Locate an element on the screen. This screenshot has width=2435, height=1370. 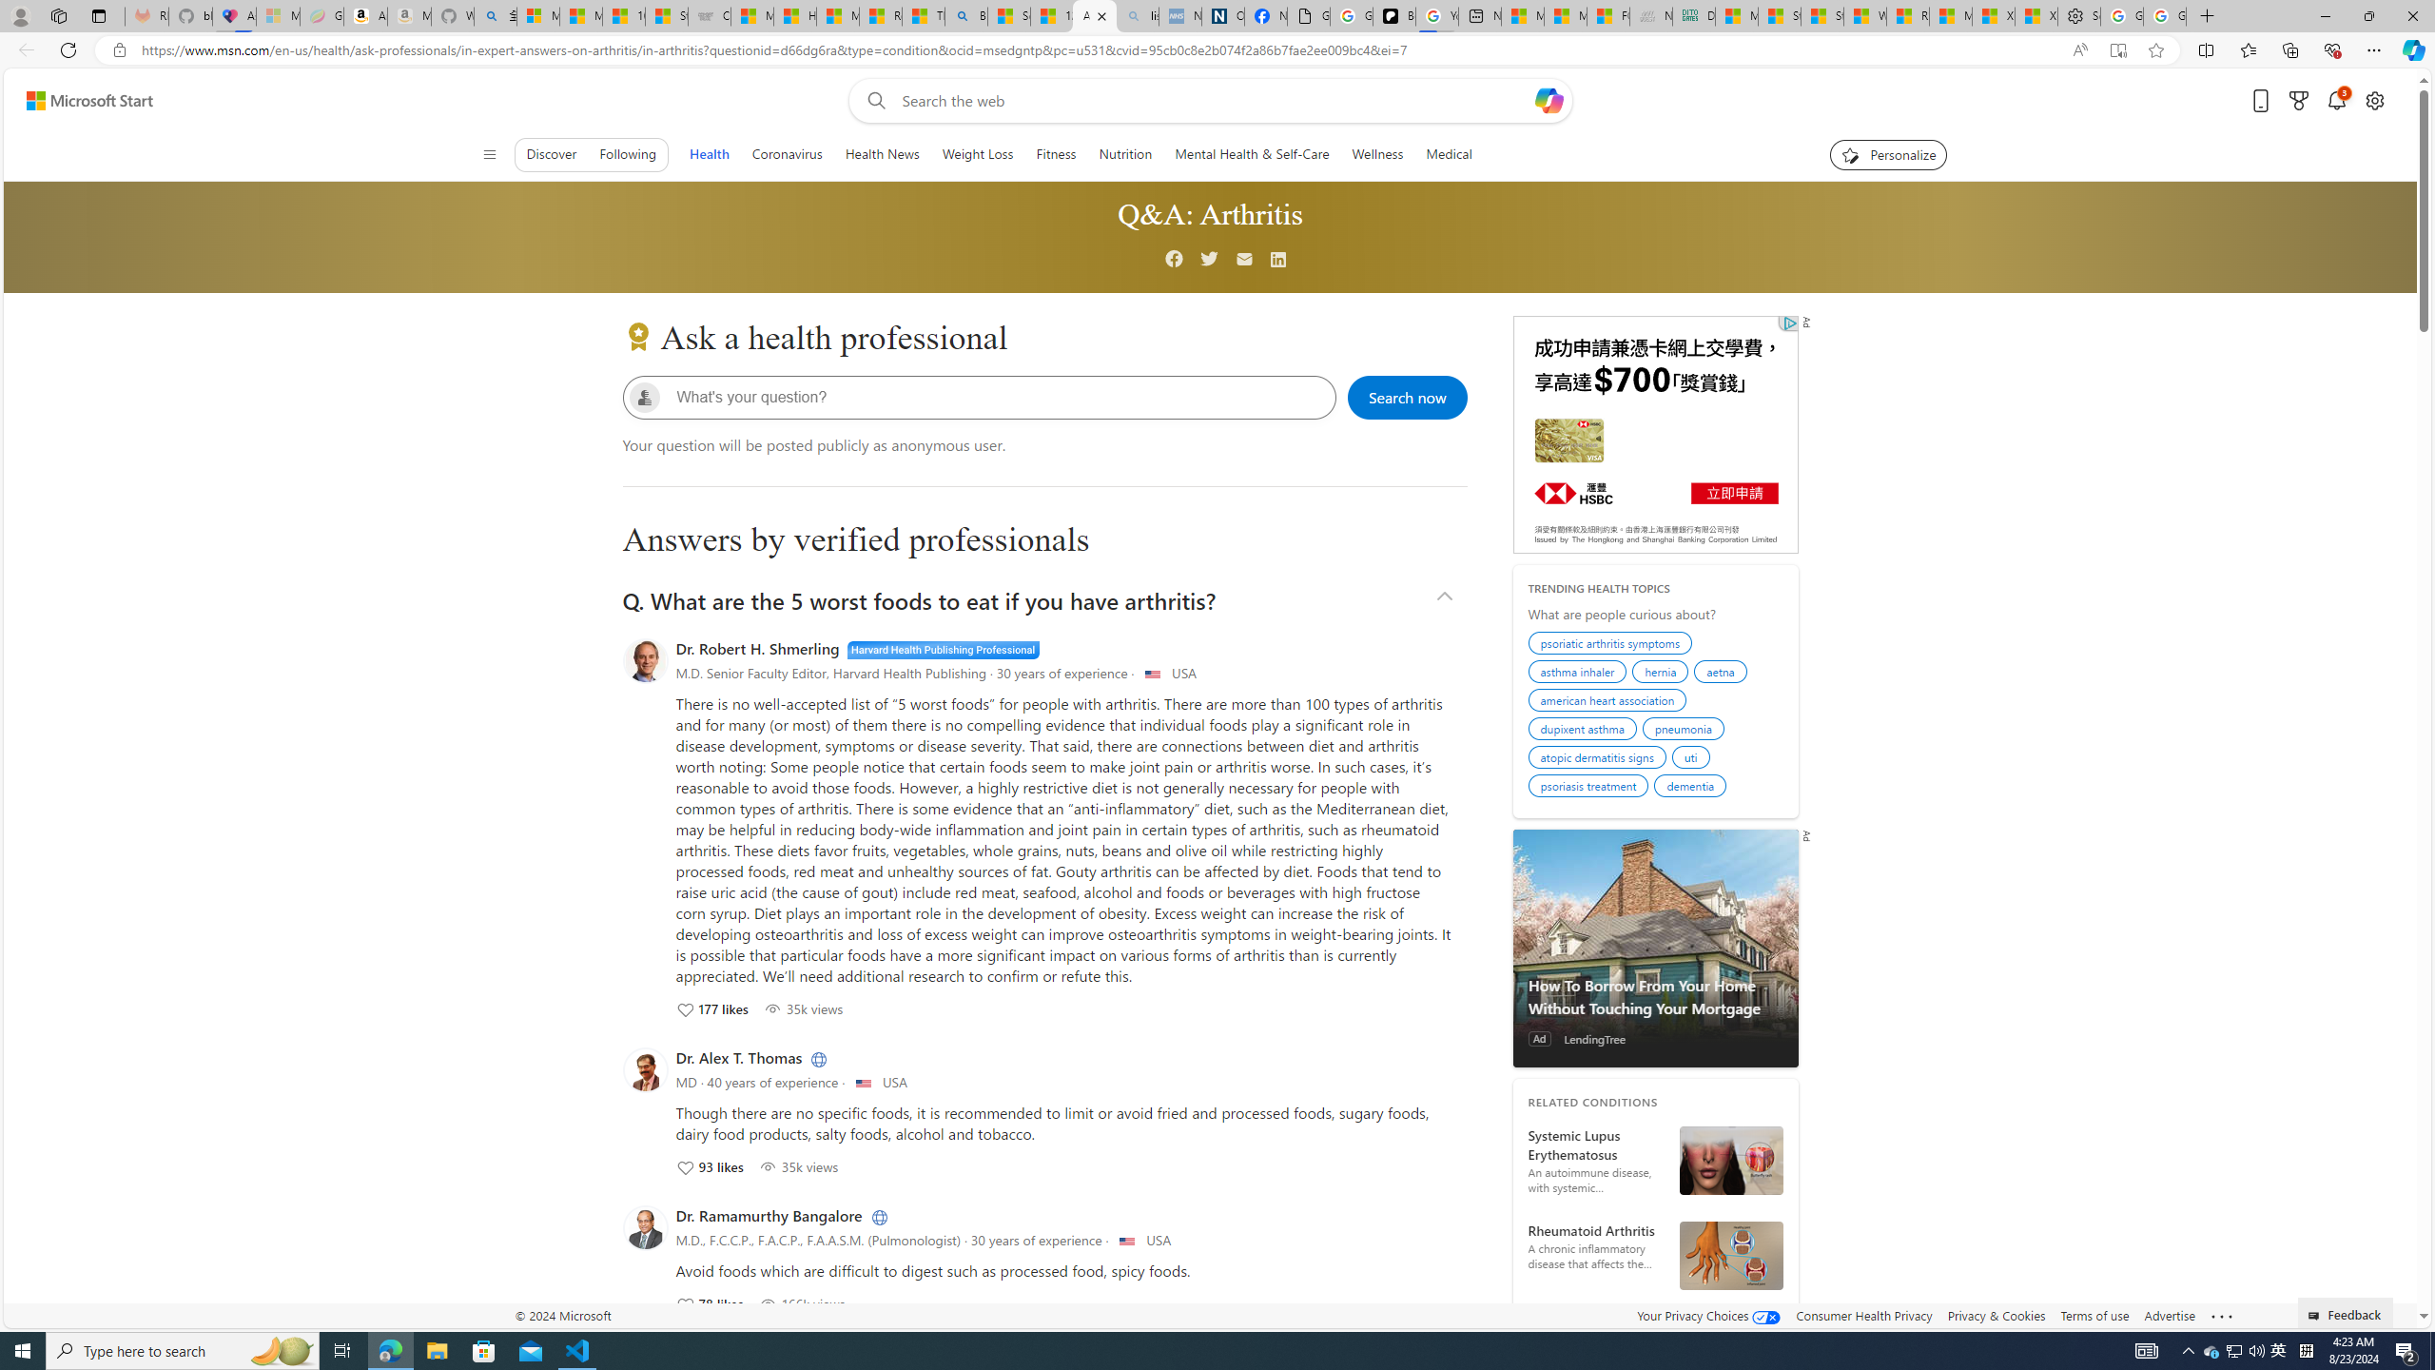
See more related conditions is located at coordinates (1655, 1321).